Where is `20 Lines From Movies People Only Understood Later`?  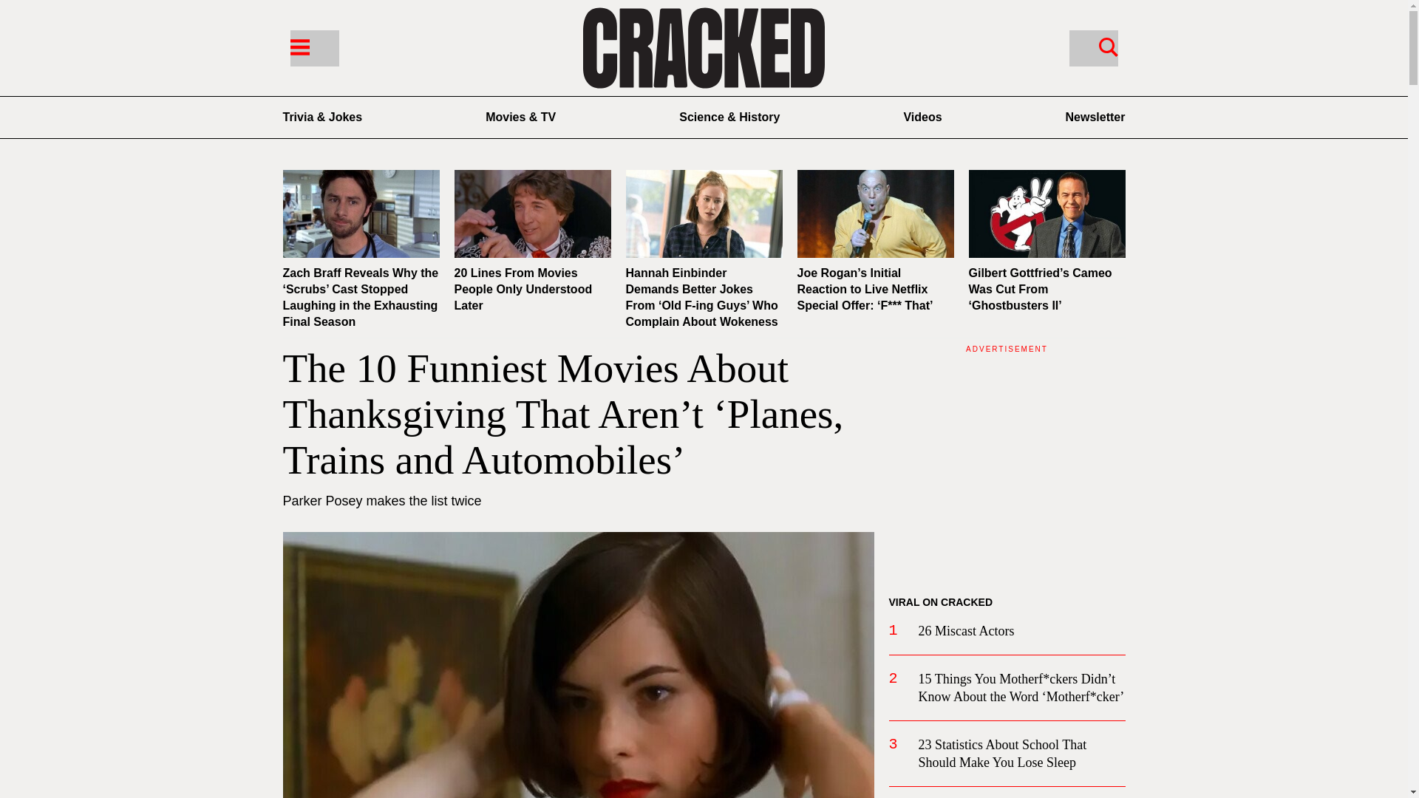
20 Lines From Movies People Only Understood Later is located at coordinates (523, 289).